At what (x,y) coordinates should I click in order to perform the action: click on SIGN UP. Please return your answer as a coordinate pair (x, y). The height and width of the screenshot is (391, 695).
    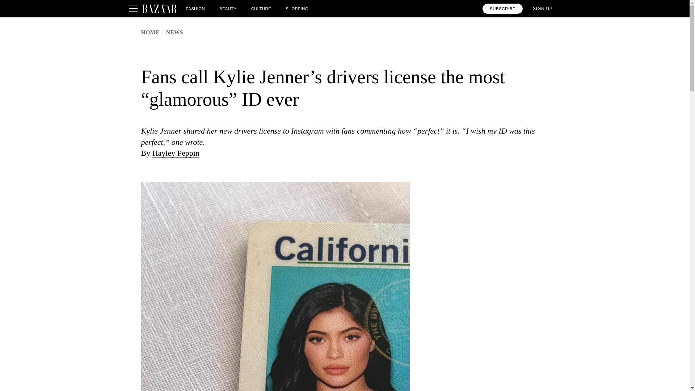
    Looking at the image, I should click on (543, 8).